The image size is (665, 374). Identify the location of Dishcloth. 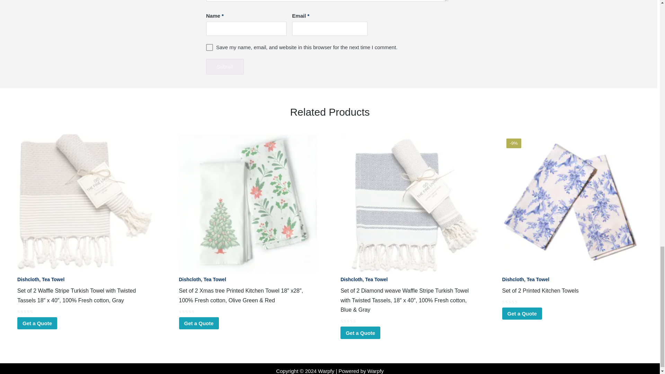
(190, 279).